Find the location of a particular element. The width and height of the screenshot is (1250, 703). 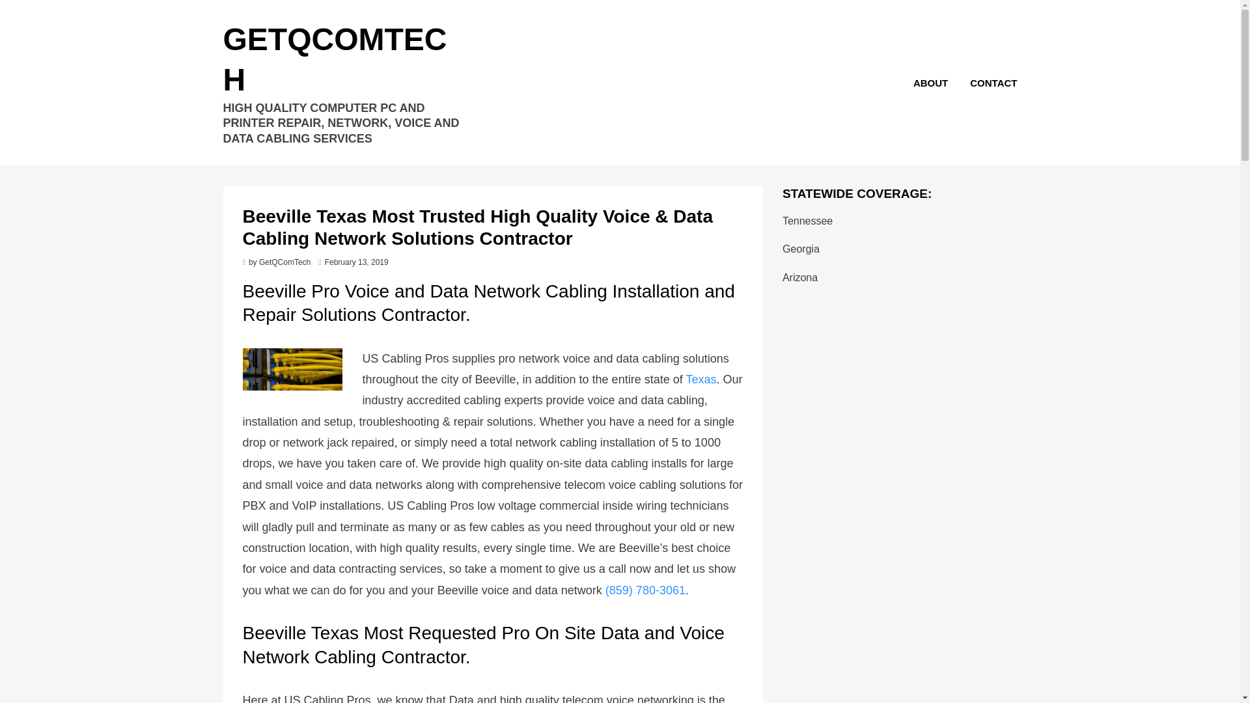

GetQComTech is located at coordinates (334, 59).